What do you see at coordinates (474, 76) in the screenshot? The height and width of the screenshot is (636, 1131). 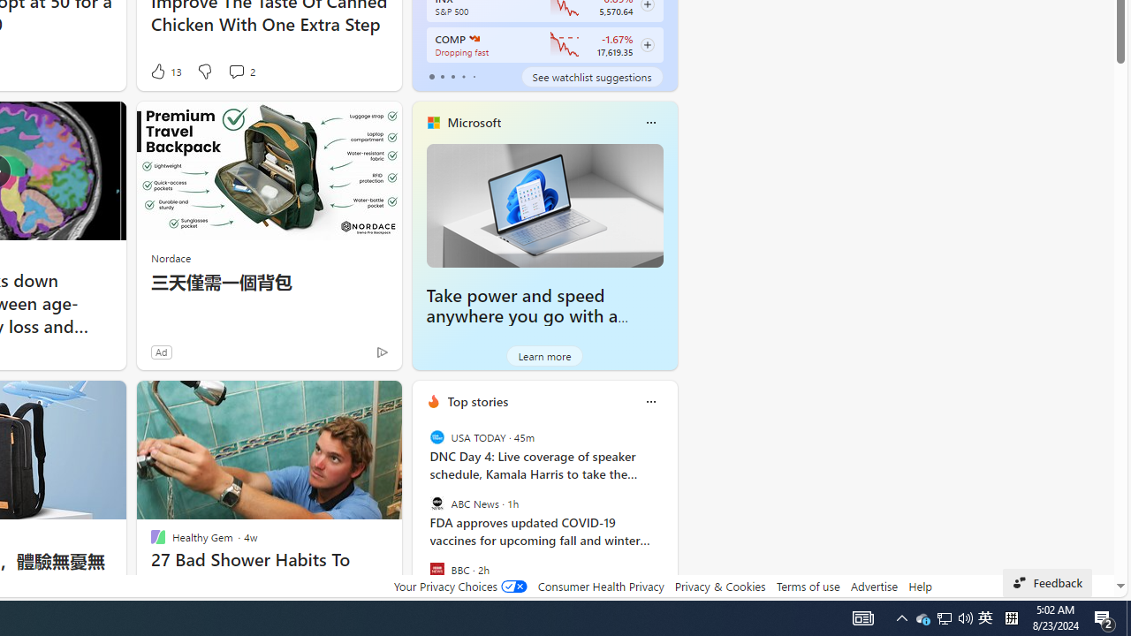 I see `tab-4` at bounding box center [474, 76].